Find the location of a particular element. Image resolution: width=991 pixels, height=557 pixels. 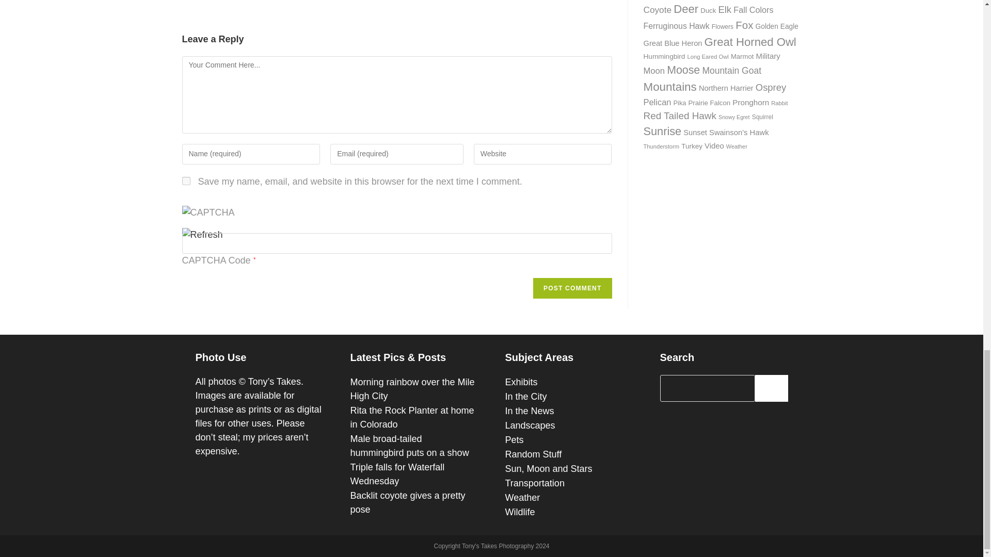

Refresh is located at coordinates (201, 234).